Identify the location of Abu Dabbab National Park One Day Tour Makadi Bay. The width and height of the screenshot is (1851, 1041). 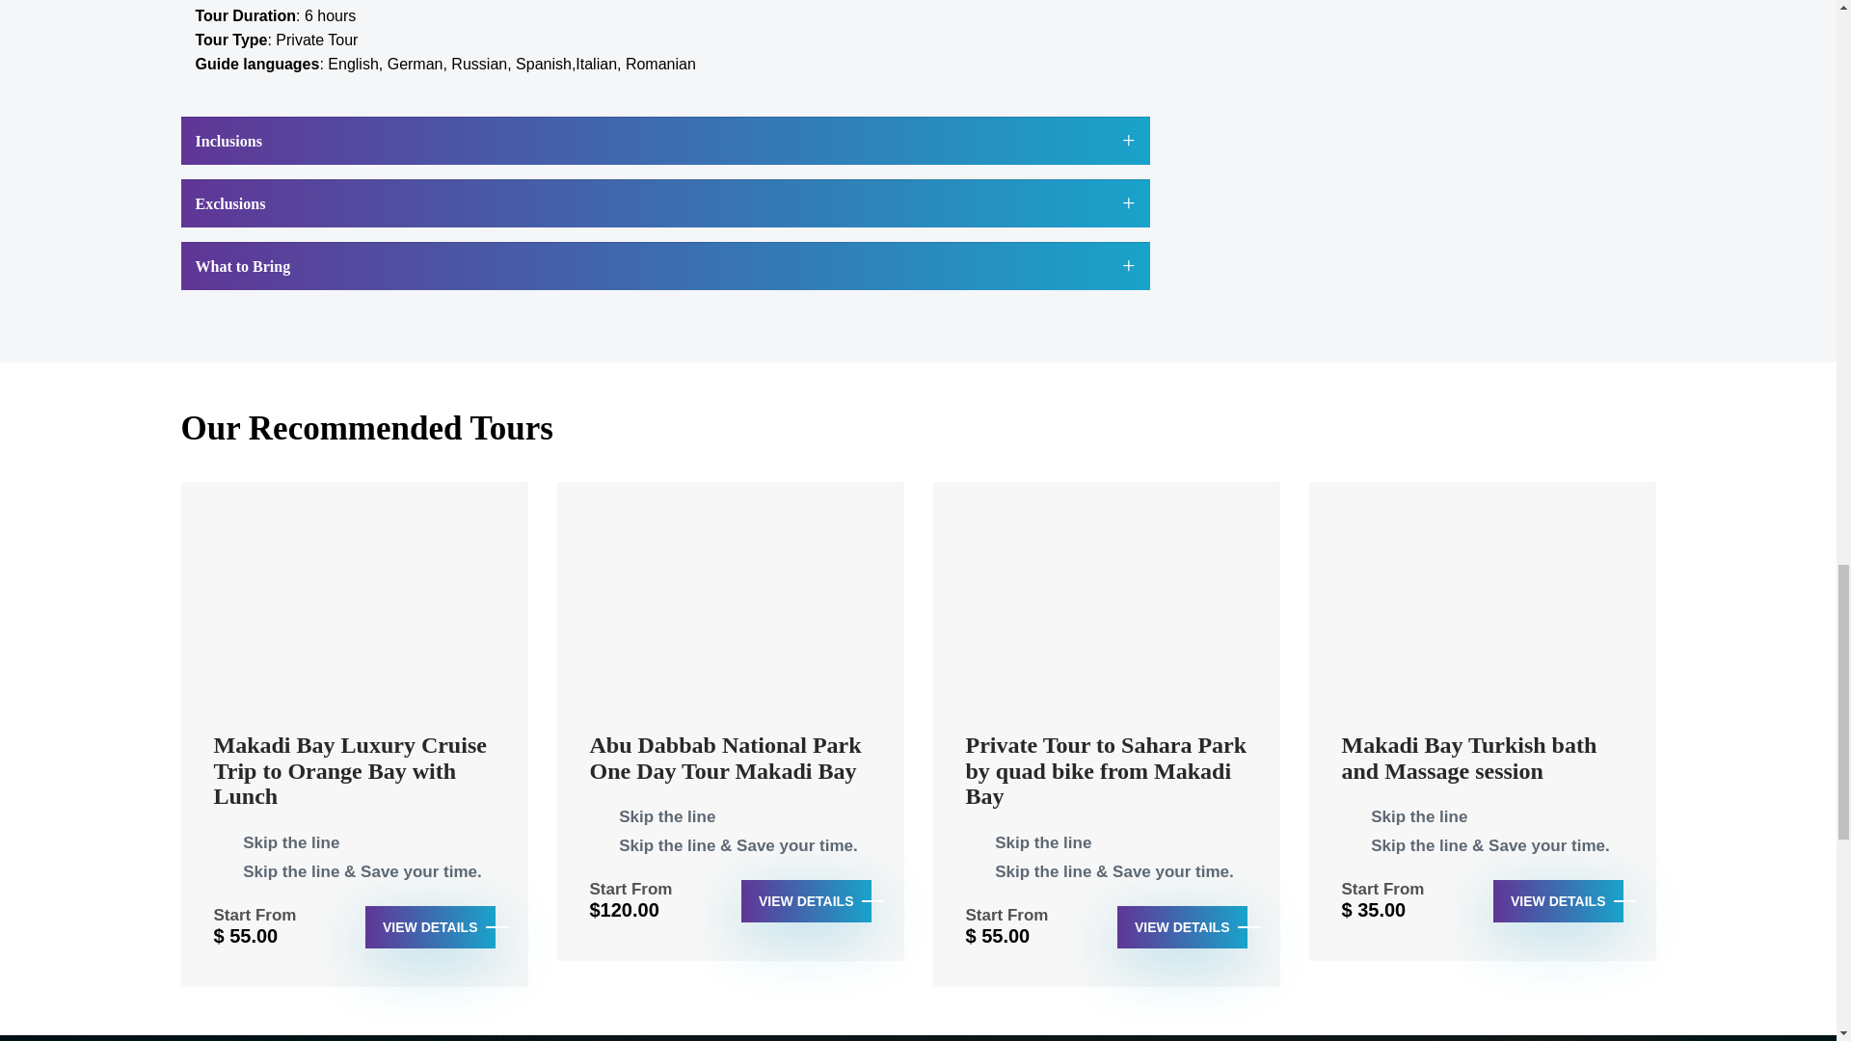
(731, 767).